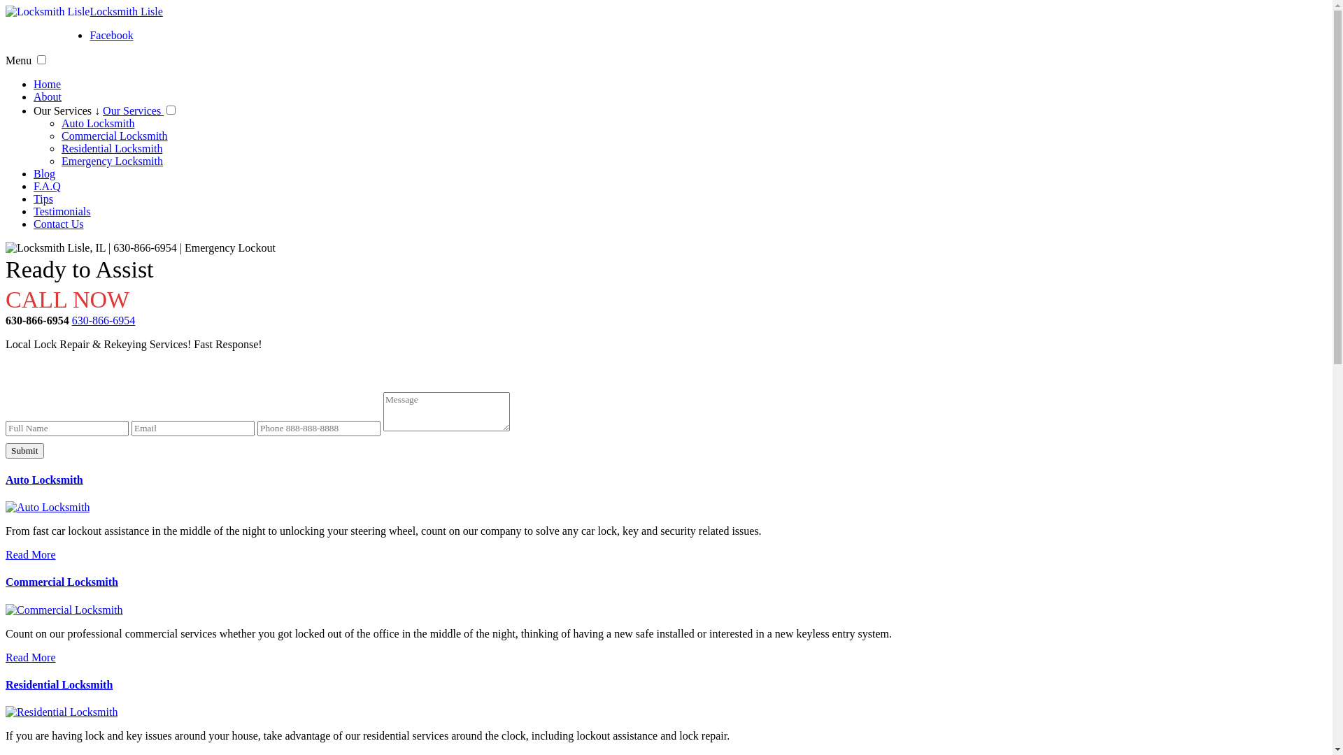 This screenshot has width=1343, height=755. What do you see at coordinates (62, 582) in the screenshot?
I see `Commercial Locksmith` at bounding box center [62, 582].